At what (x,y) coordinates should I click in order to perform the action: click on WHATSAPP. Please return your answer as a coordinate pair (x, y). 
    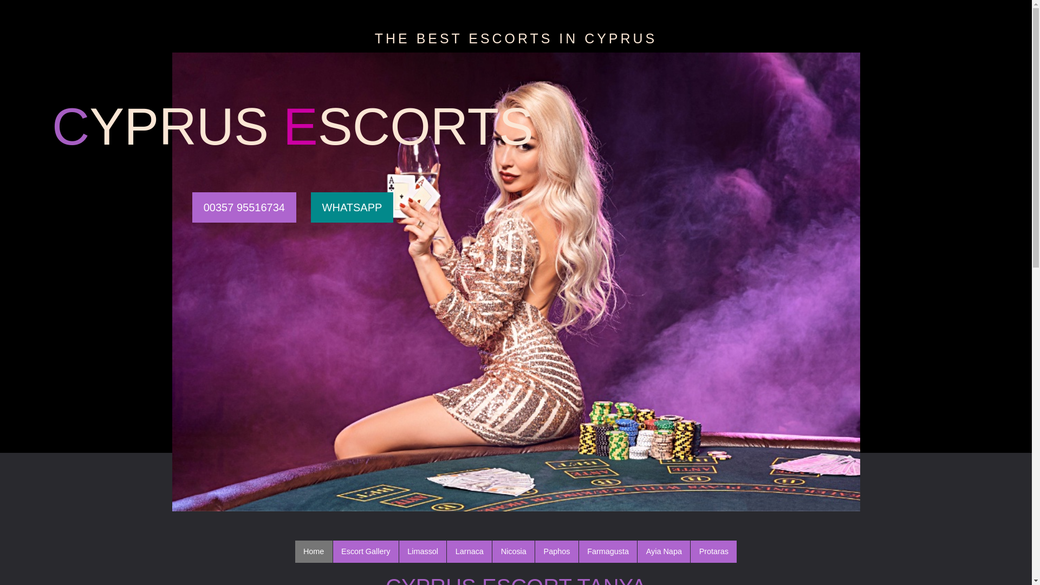
    Looking at the image, I should click on (352, 207).